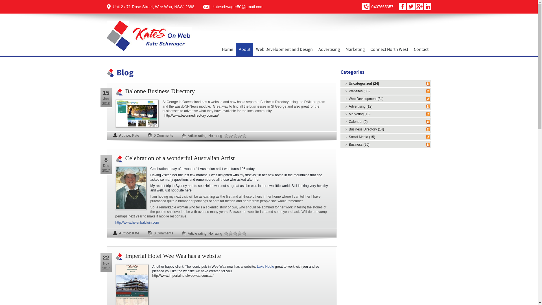 Image resolution: width=542 pixels, height=305 pixels. Describe the element at coordinates (228, 49) in the screenshot. I see `Home` at that location.